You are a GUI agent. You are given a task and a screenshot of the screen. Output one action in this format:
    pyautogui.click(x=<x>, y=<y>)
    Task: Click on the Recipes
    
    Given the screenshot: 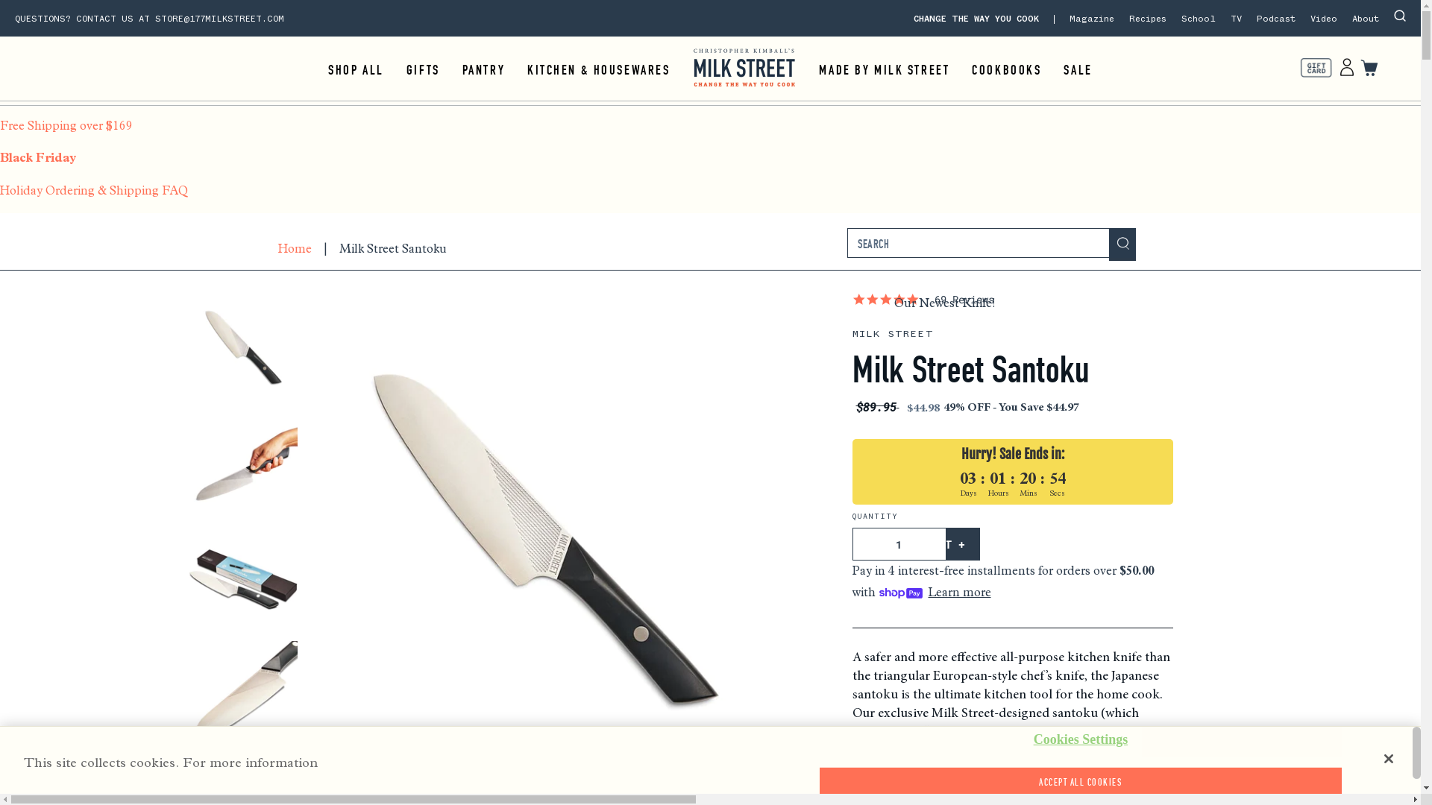 What is the action you would take?
    pyautogui.click(x=1148, y=19)
    